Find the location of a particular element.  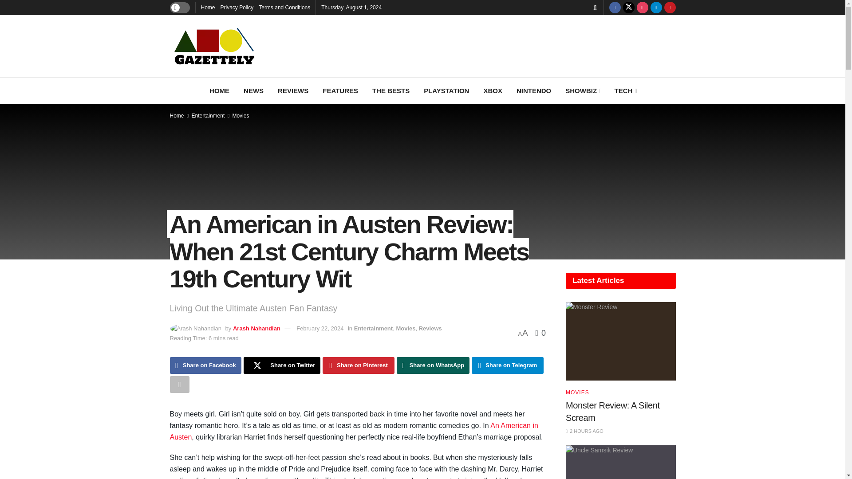

THE BESTS is located at coordinates (390, 90).